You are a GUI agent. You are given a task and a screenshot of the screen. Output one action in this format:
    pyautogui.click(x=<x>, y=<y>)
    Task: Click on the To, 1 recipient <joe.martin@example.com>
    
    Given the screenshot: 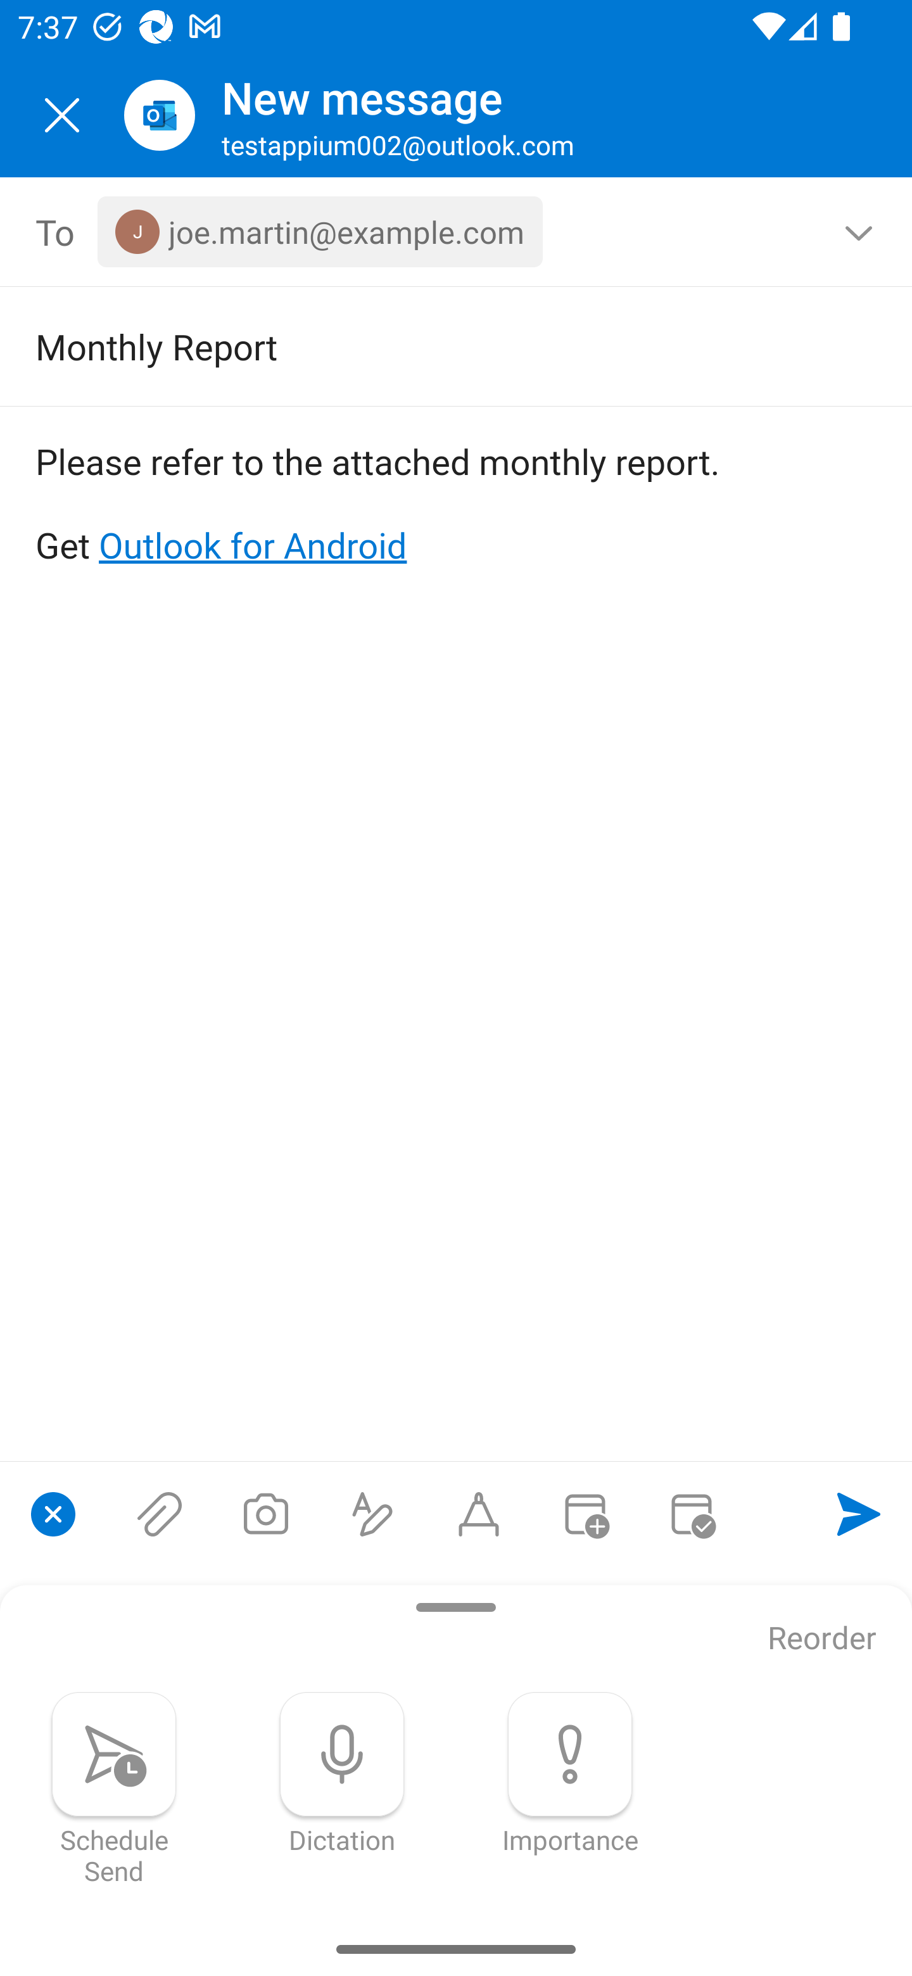 What is the action you would take?
    pyautogui.click(x=457, y=232)
    